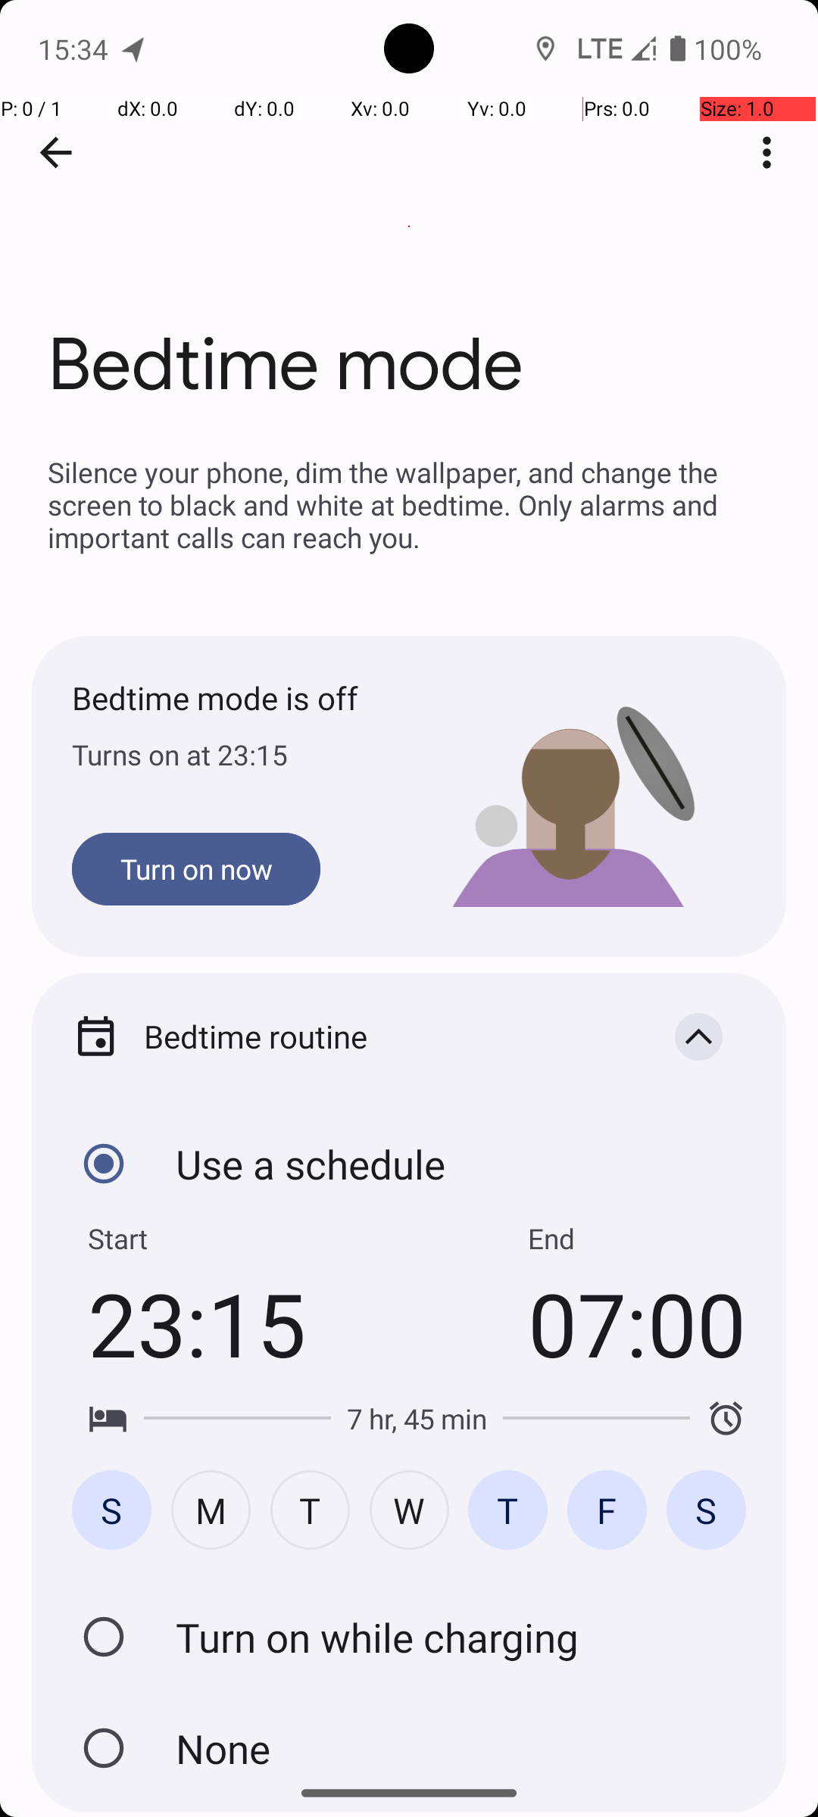 This screenshot has height=1817, width=818. Describe the element at coordinates (104, 1164) in the screenshot. I see `Use a schedule` at that location.